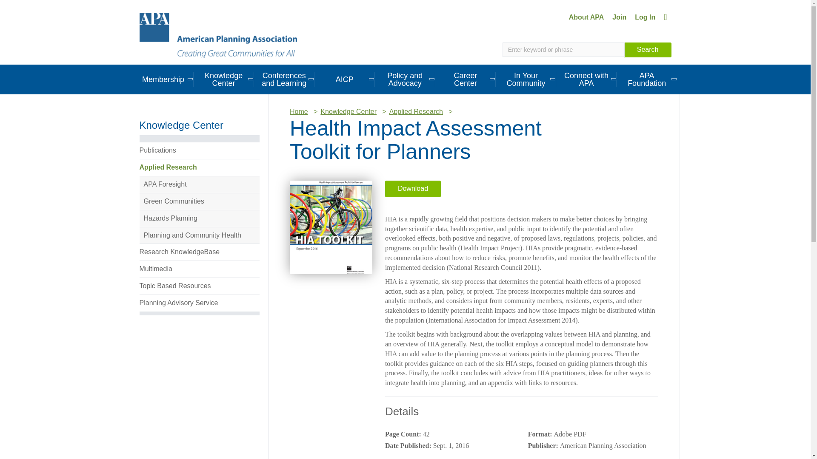 The image size is (817, 459). What do you see at coordinates (648, 50) in the screenshot?
I see `Search` at bounding box center [648, 50].